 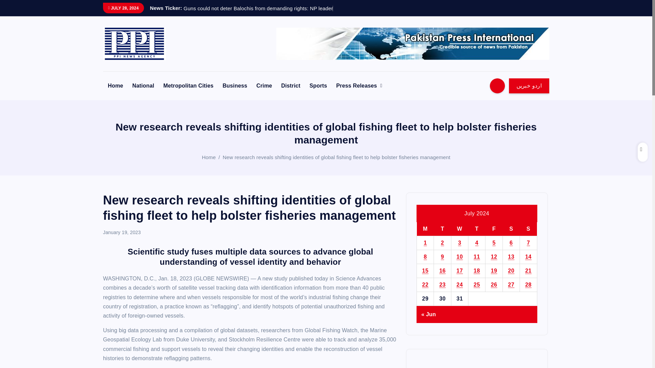 I want to click on District, so click(x=291, y=86).